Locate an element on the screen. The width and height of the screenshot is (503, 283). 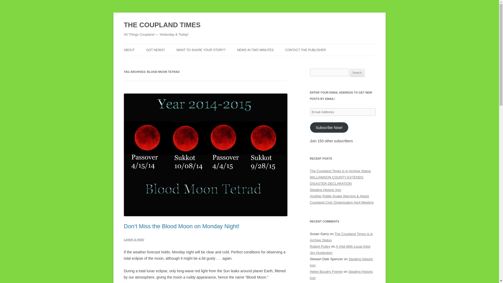
Stealing Historic Iron is located at coordinates (341, 262).